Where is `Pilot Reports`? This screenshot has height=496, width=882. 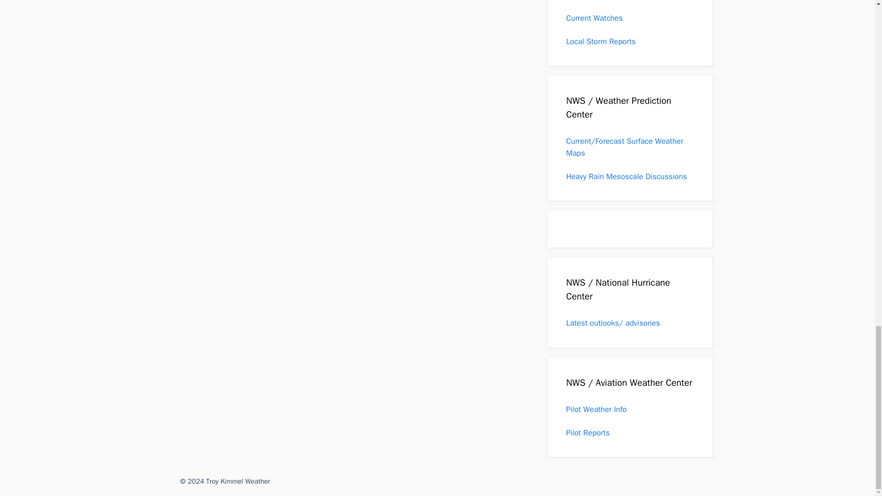
Pilot Reports is located at coordinates (588, 433).